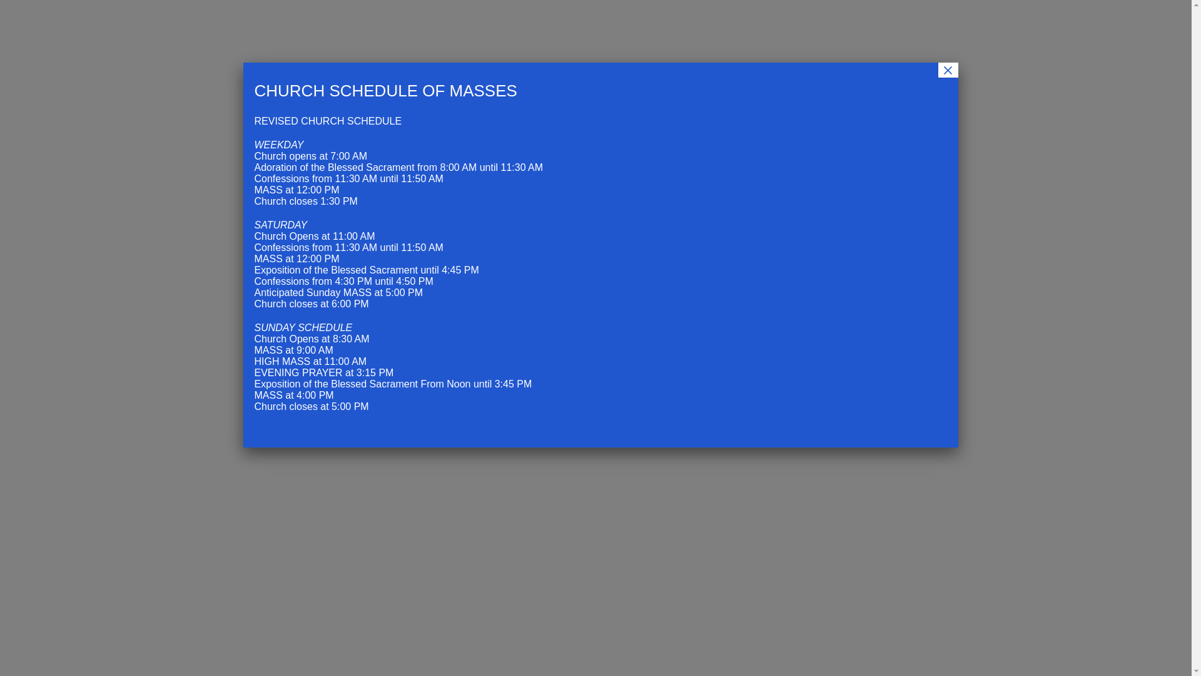  What do you see at coordinates (888, 335) in the screenshot?
I see `EIGHTEENTH SUNDAY OF ORDINARY TIME, August 4, 2024` at bounding box center [888, 335].